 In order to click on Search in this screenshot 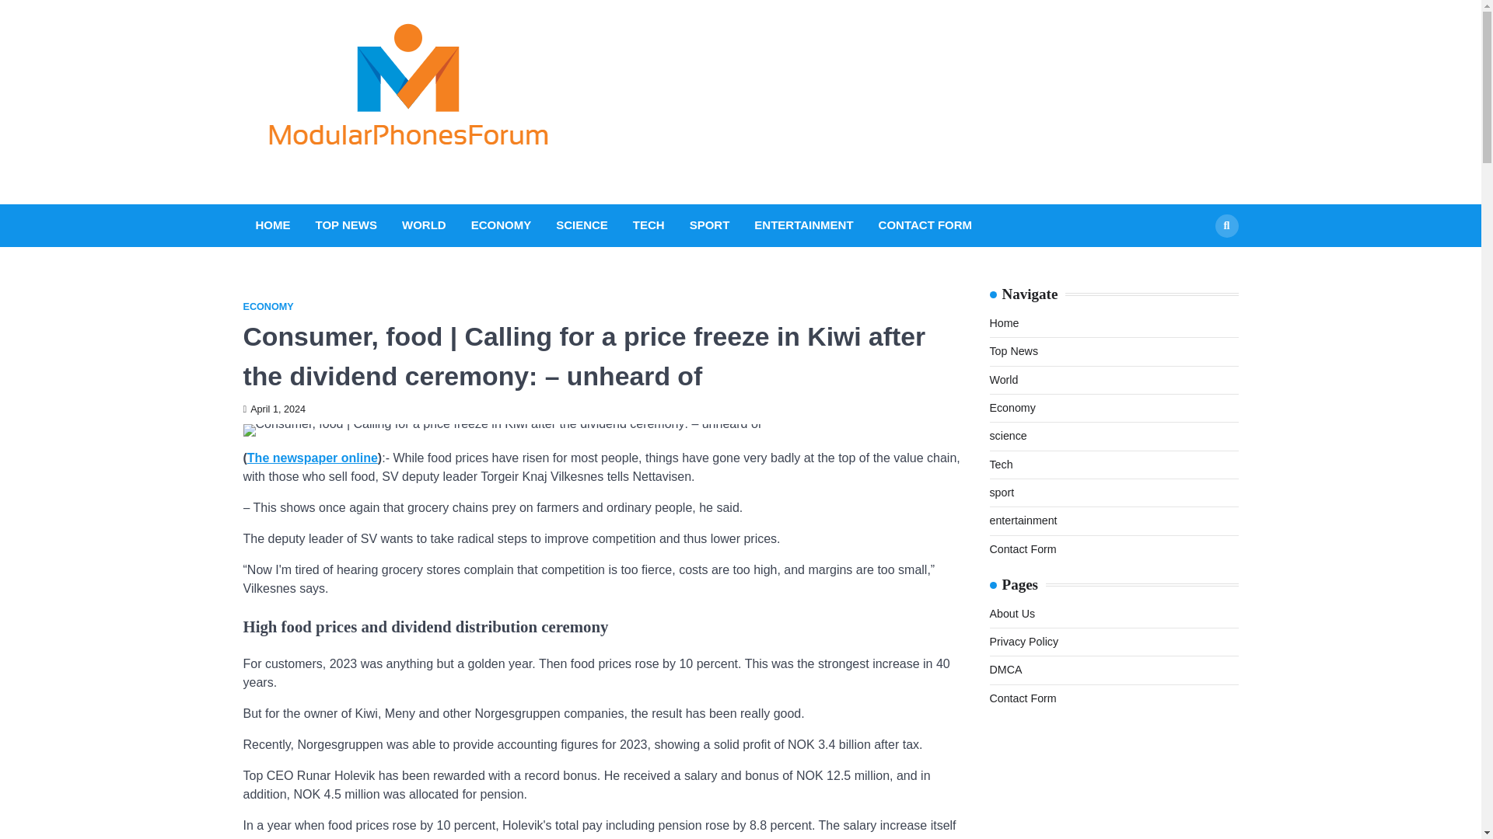, I will do `click(1198, 263)`.